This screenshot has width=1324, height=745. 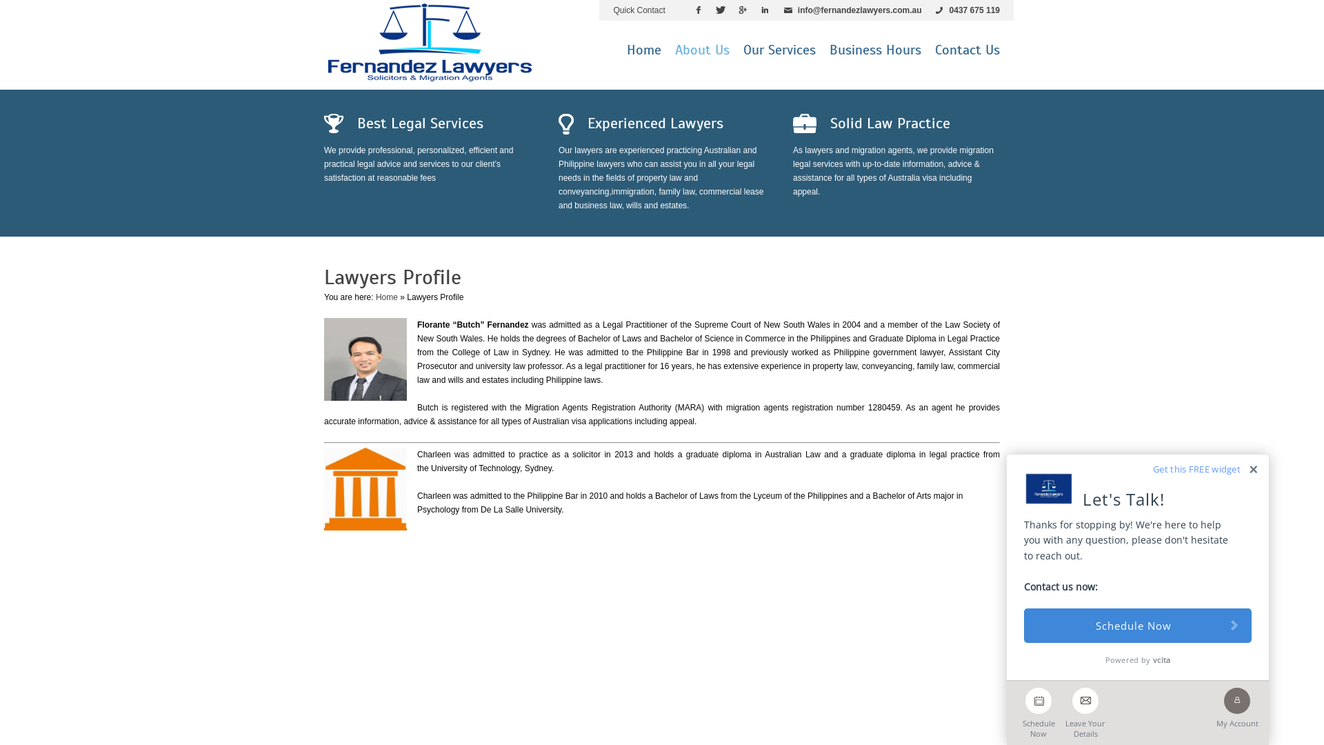 I want to click on Experienced Lawyers, so click(x=662, y=123).